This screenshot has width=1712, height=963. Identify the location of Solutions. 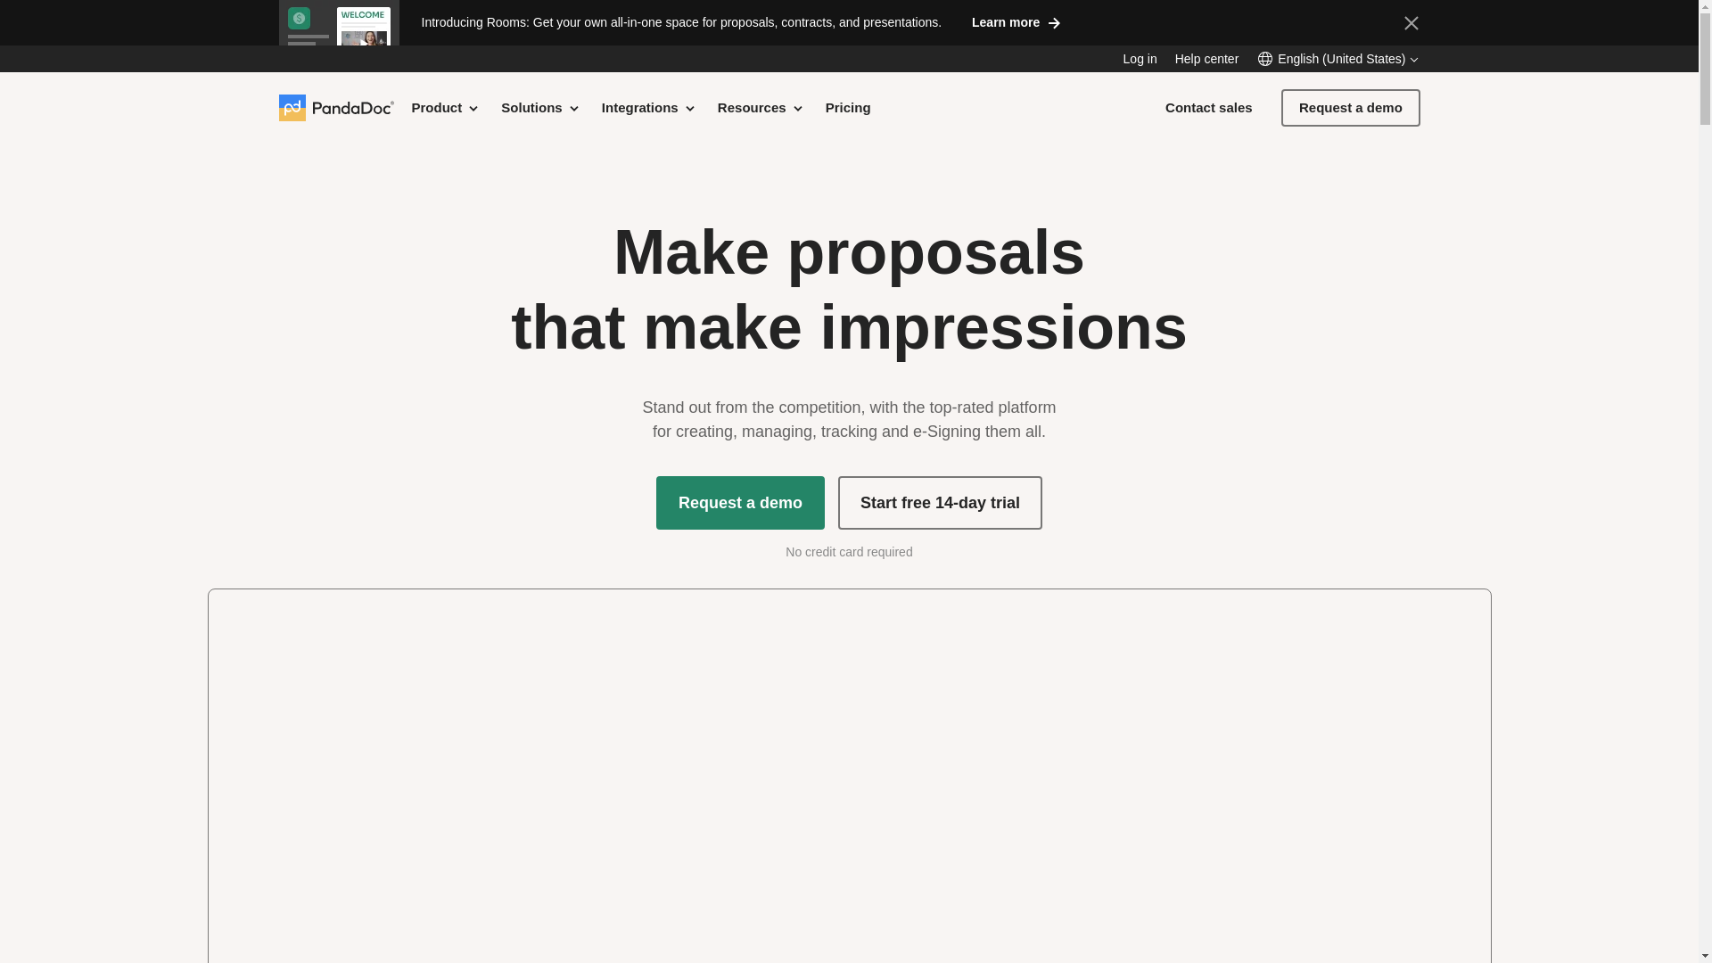
(540, 107).